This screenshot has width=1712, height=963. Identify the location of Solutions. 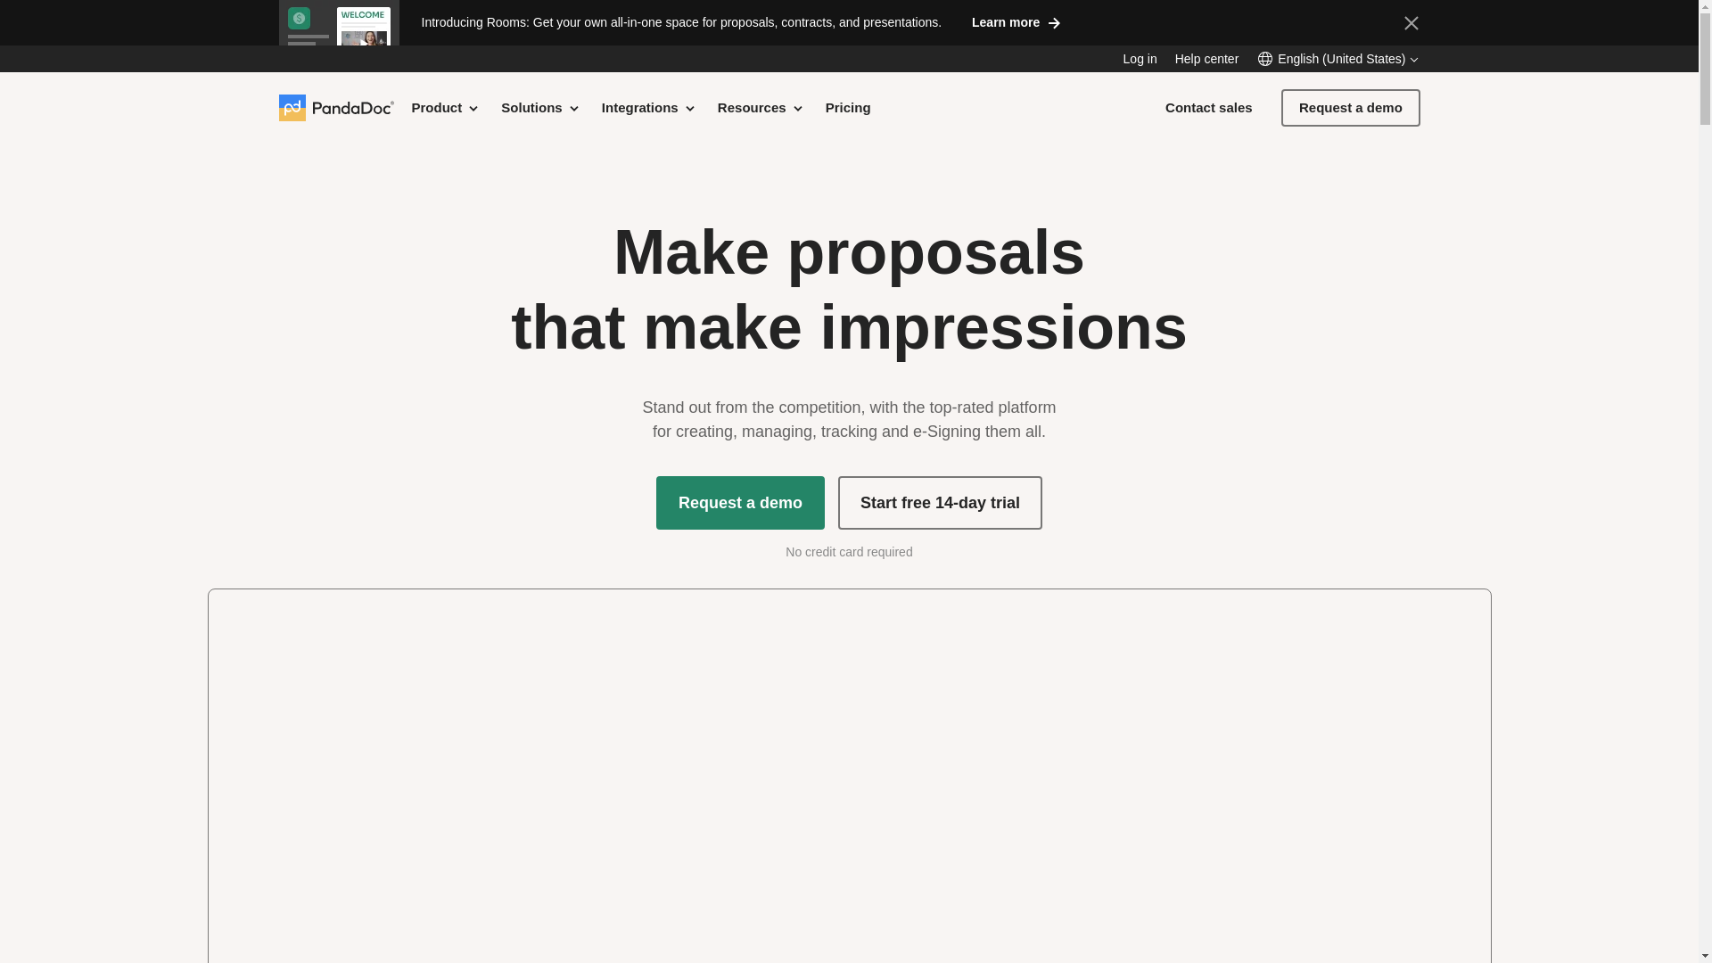
(540, 107).